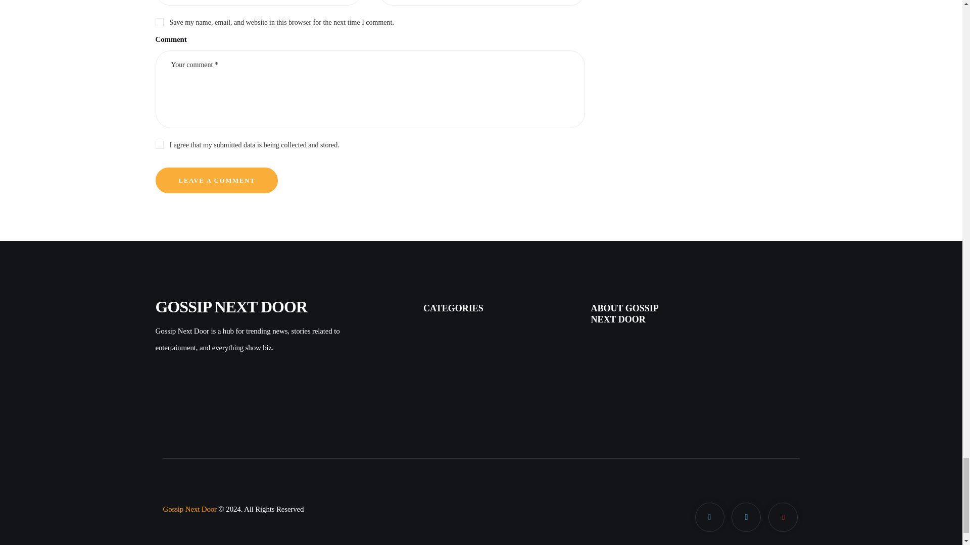 Image resolution: width=970 pixels, height=545 pixels. I want to click on 1, so click(370, 143).